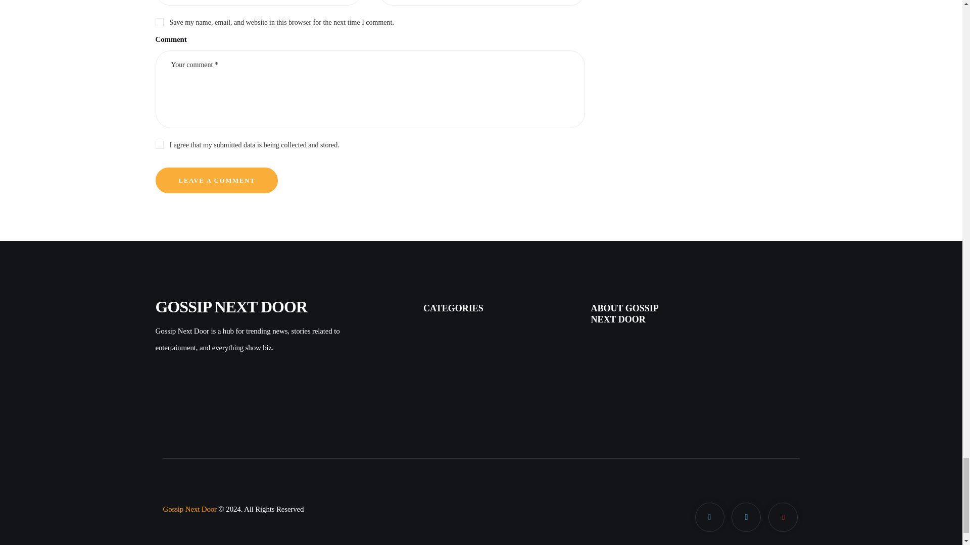 Image resolution: width=970 pixels, height=545 pixels. I want to click on 1, so click(370, 143).